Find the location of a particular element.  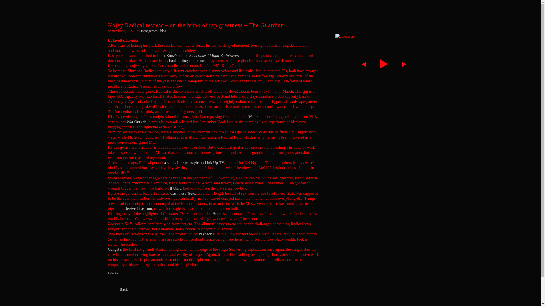

If Only is located at coordinates (175, 188).